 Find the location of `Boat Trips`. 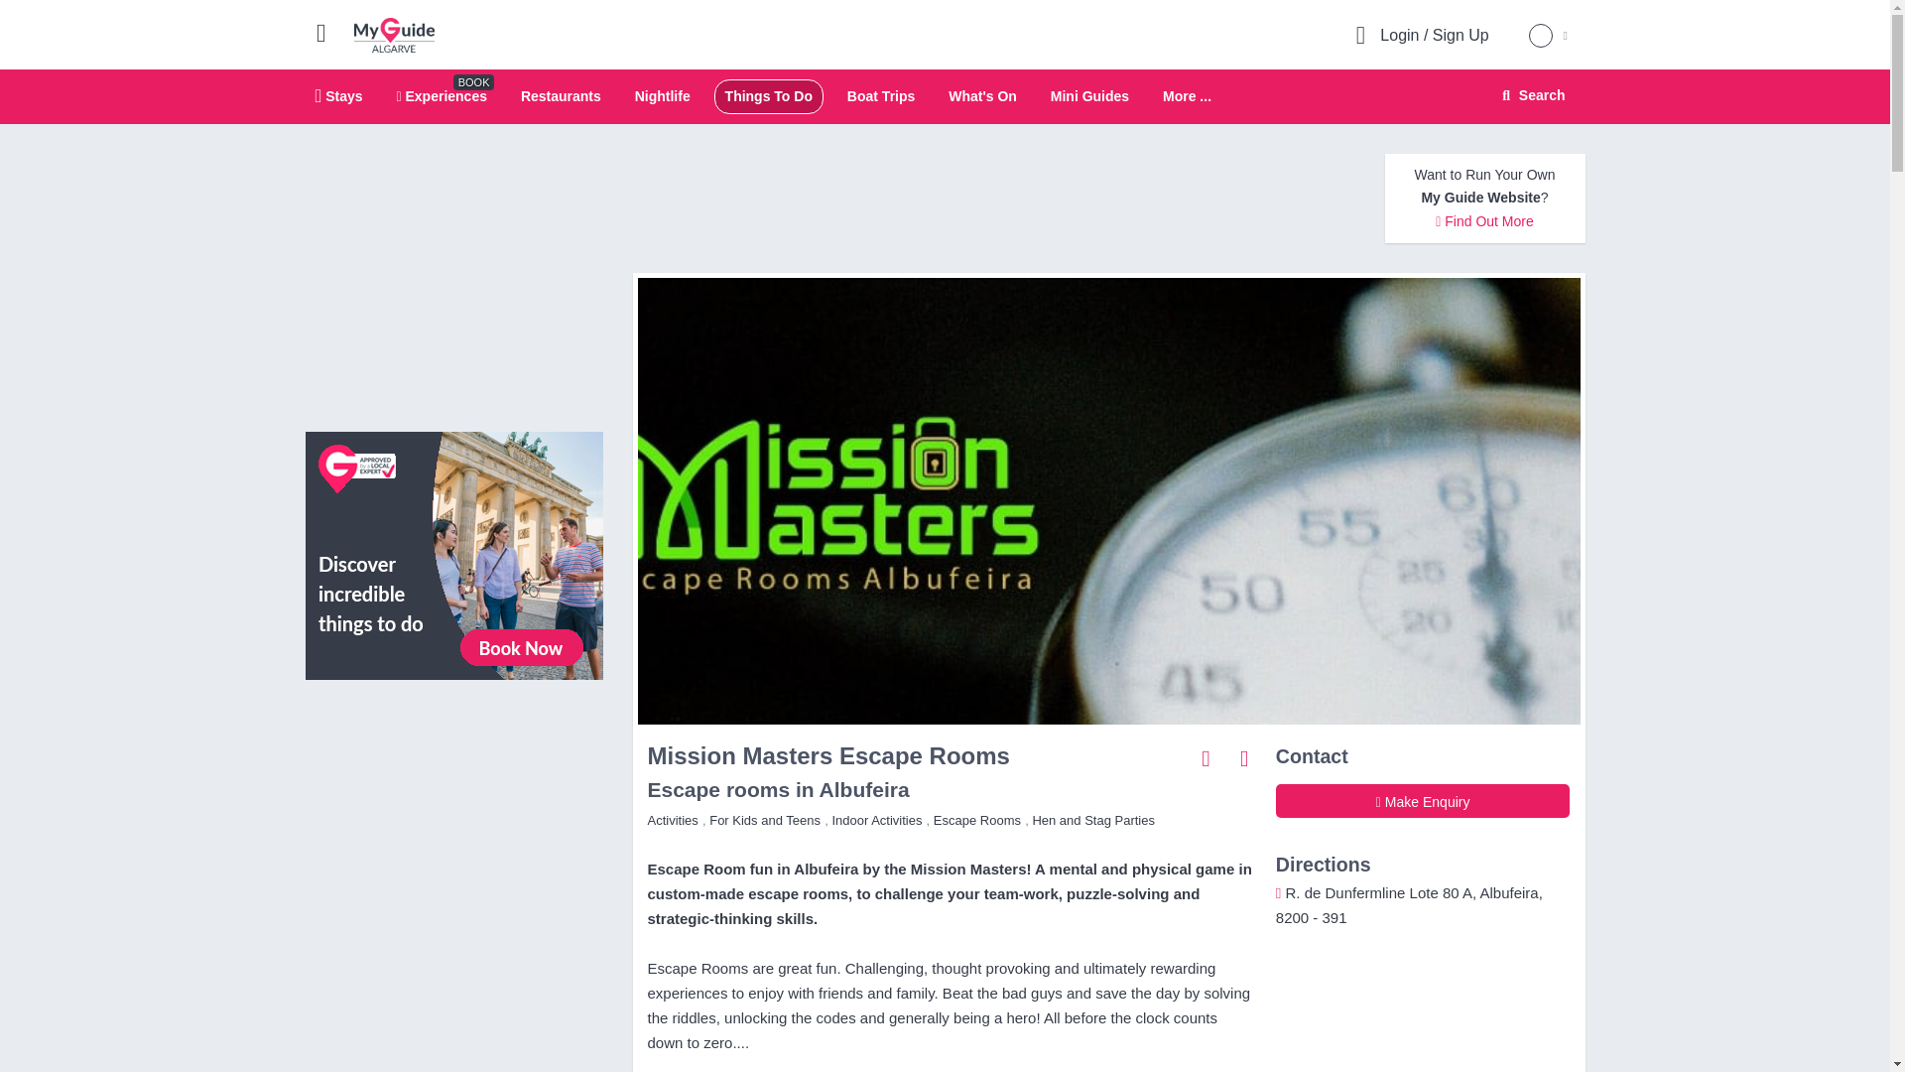

Boat Trips is located at coordinates (881, 95).